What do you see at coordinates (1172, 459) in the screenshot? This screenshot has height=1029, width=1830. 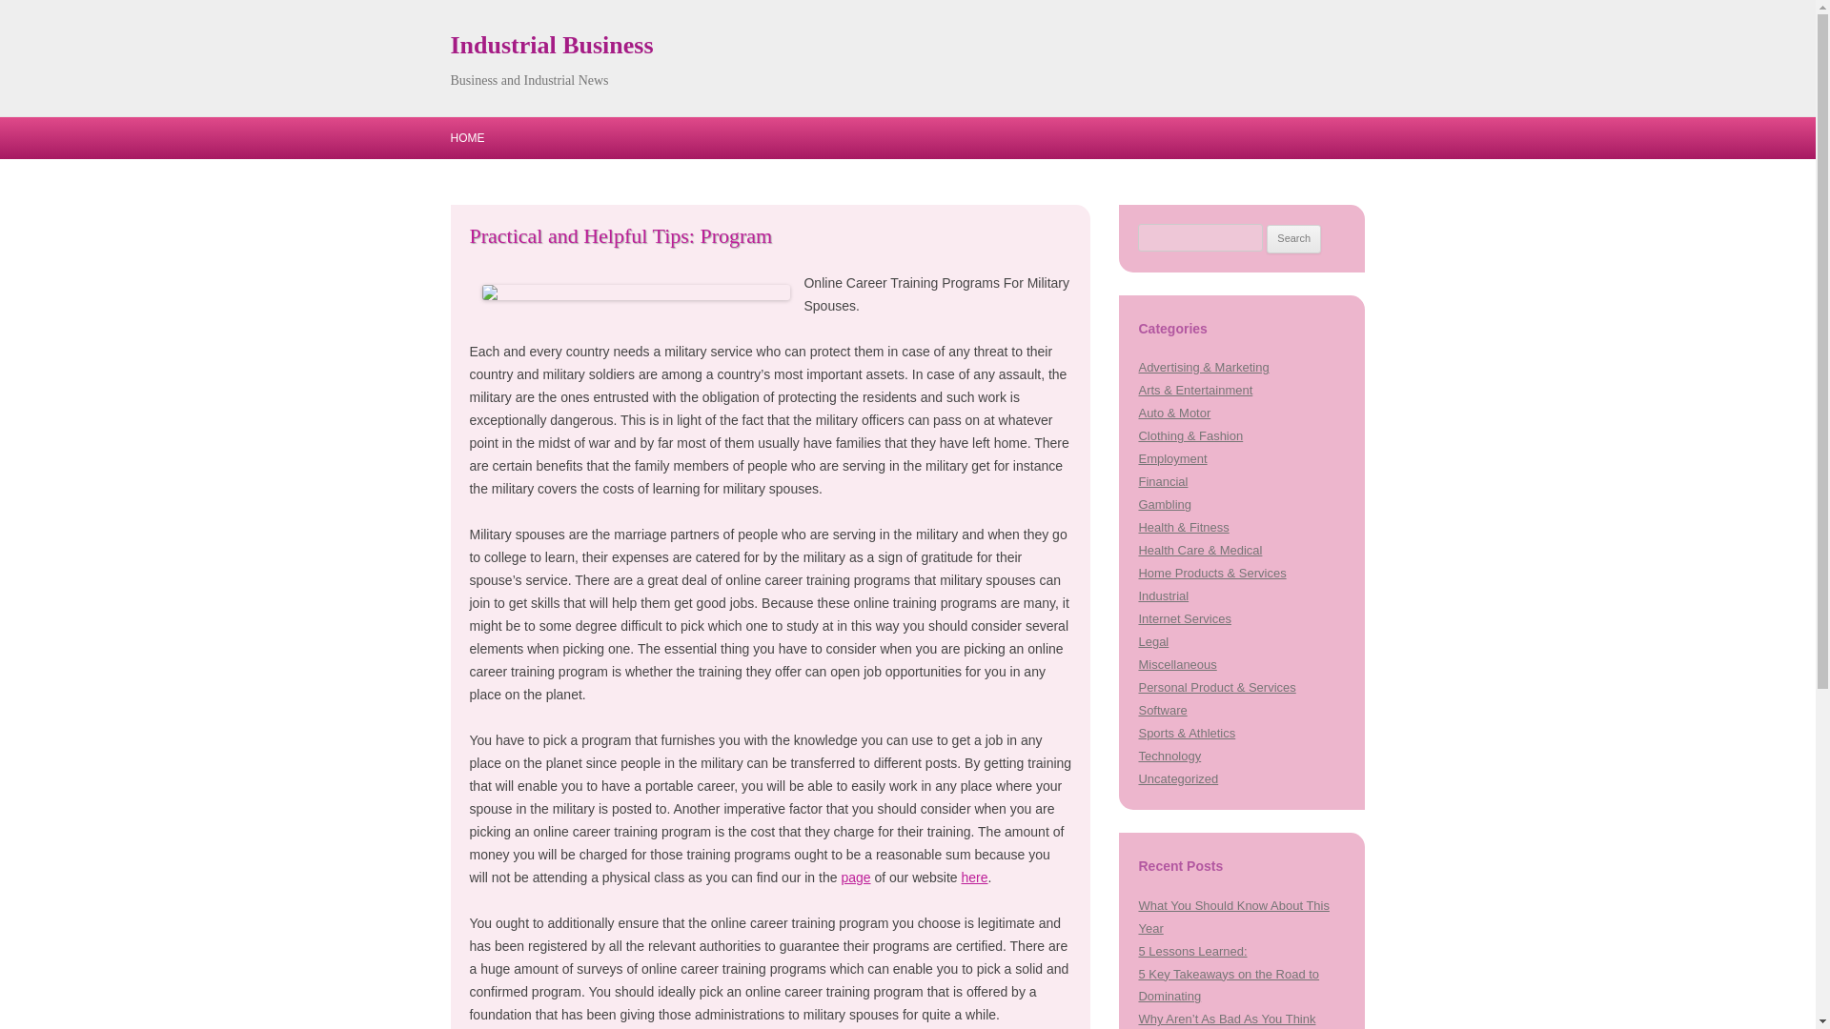 I see `Employment` at bounding box center [1172, 459].